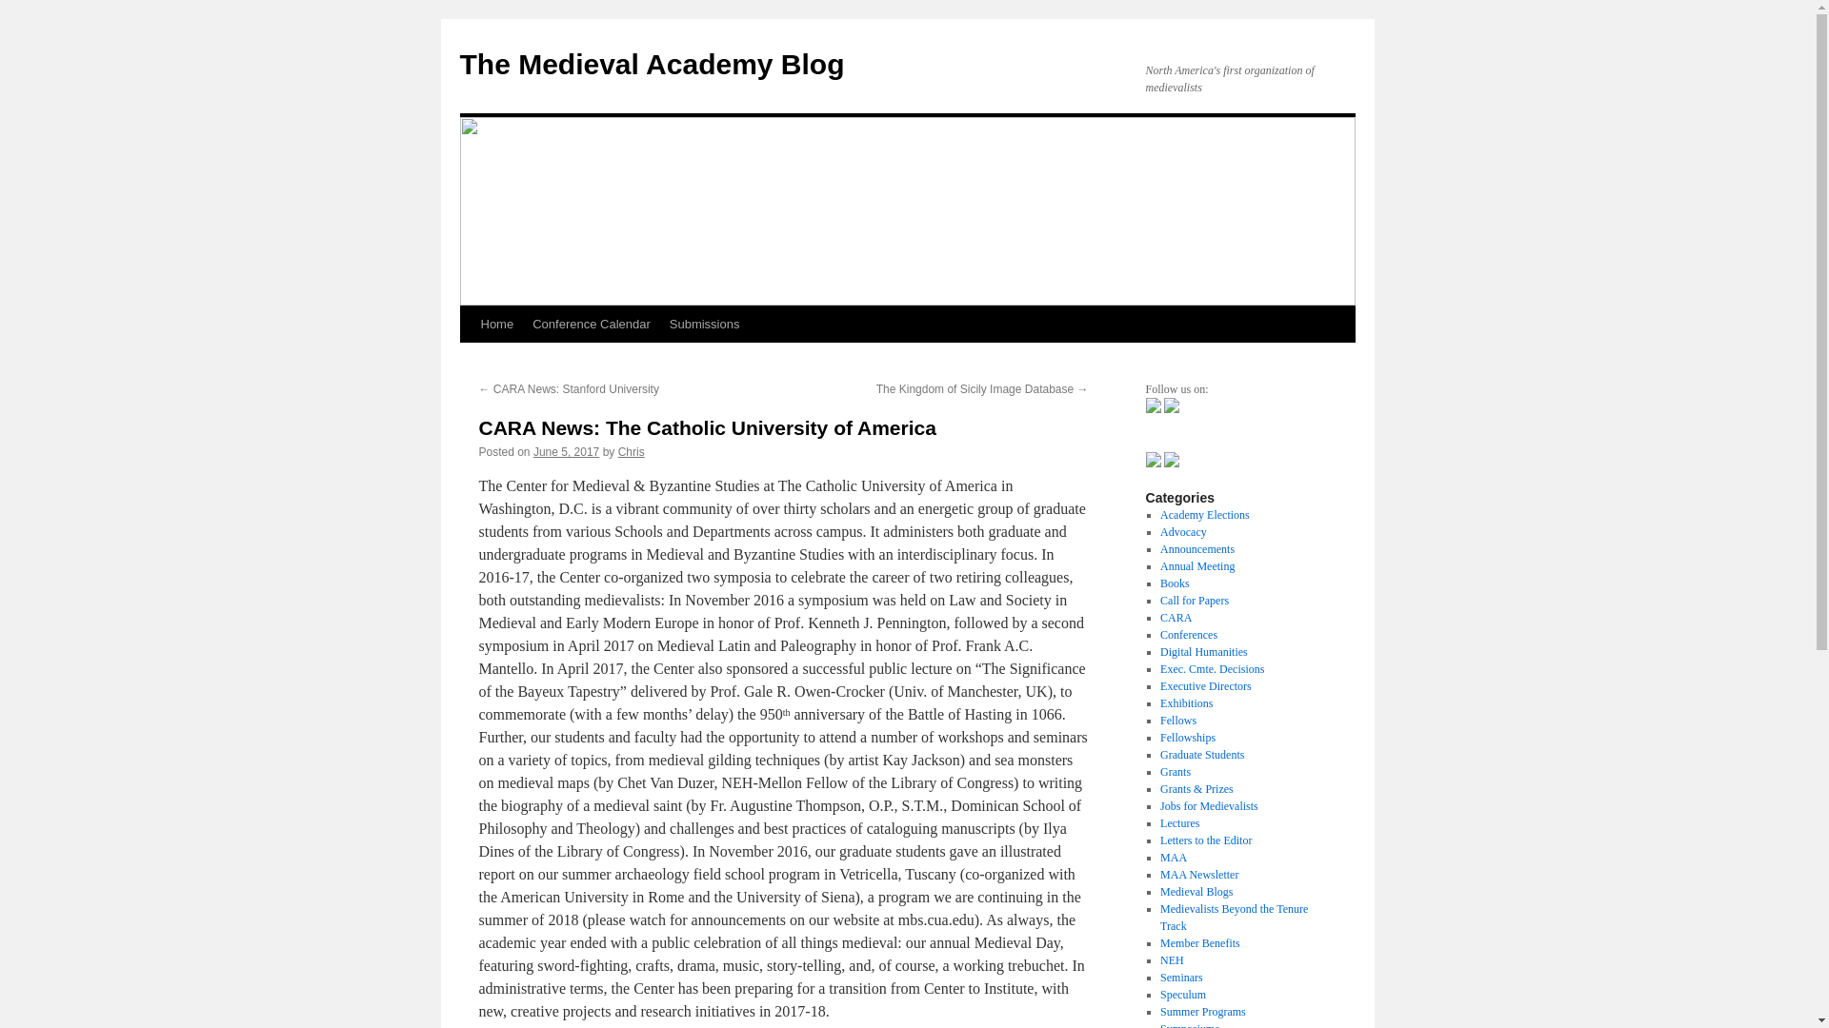 The width and height of the screenshot is (1829, 1028). Describe the element at coordinates (1177, 720) in the screenshot. I see `Fellows` at that location.